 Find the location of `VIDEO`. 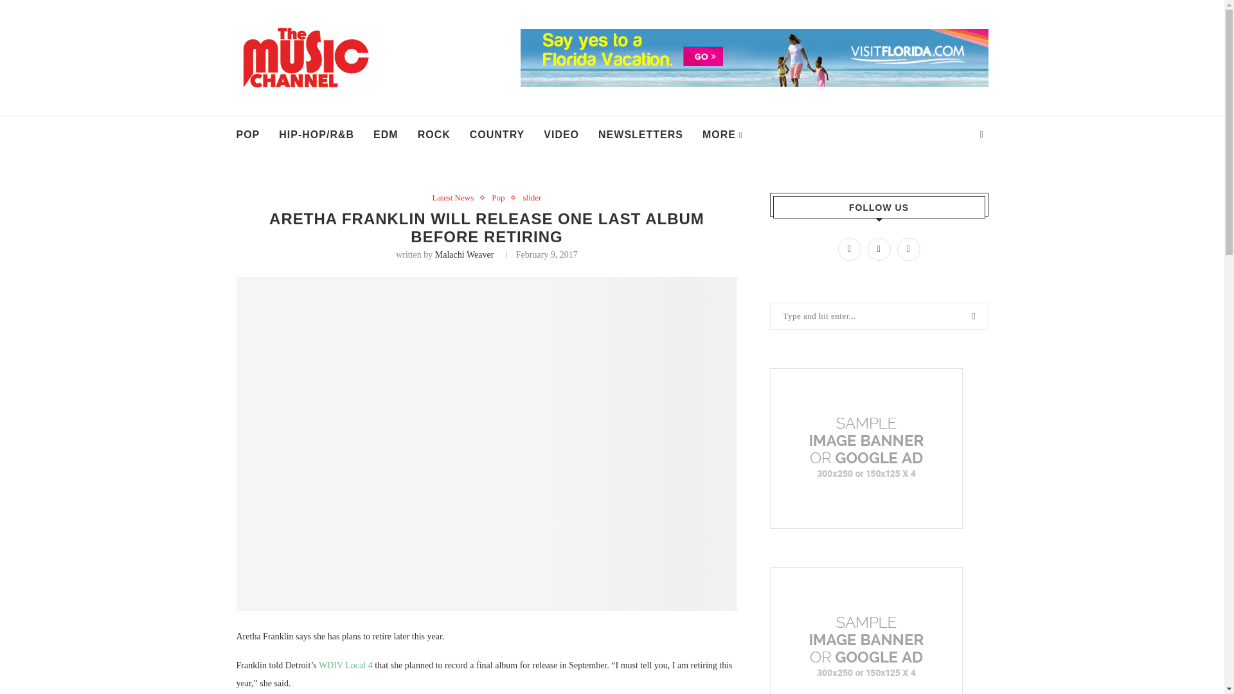

VIDEO is located at coordinates (561, 135).